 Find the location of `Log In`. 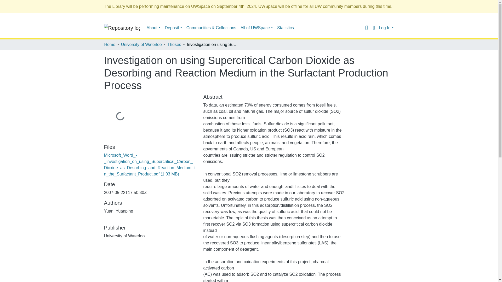

Log In is located at coordinates (386, 28).